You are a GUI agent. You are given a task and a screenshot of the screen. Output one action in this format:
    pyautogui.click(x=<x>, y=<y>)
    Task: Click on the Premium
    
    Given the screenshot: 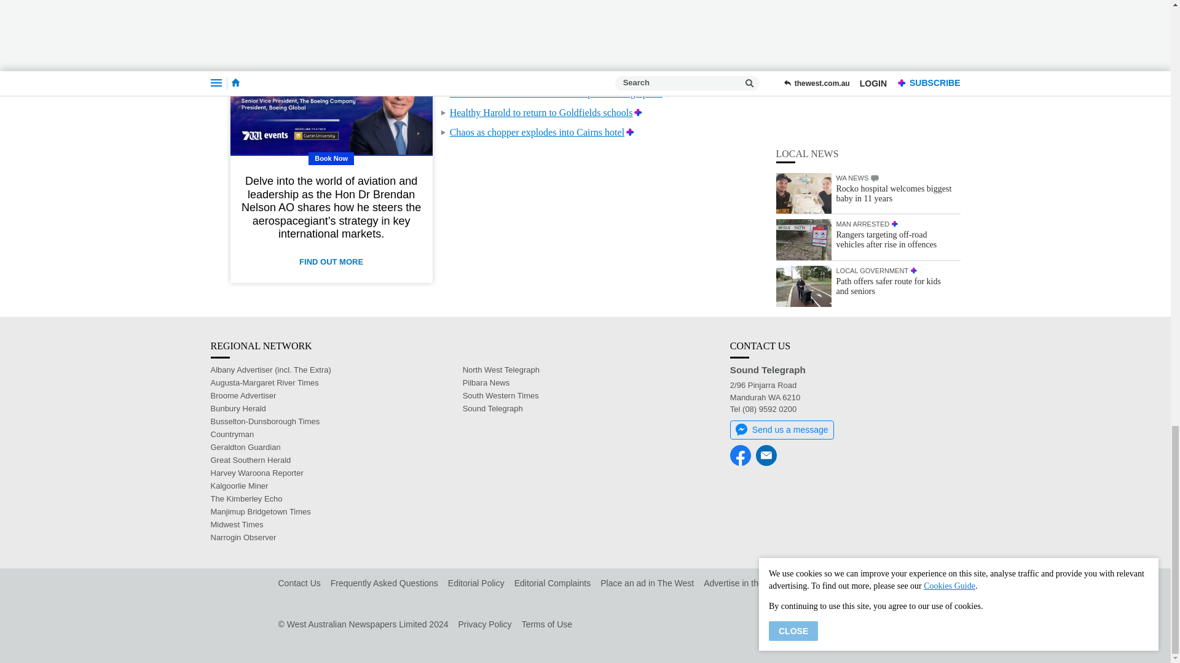 What is the action you would take?
    pyautogui.click(x=638, y=112)
    